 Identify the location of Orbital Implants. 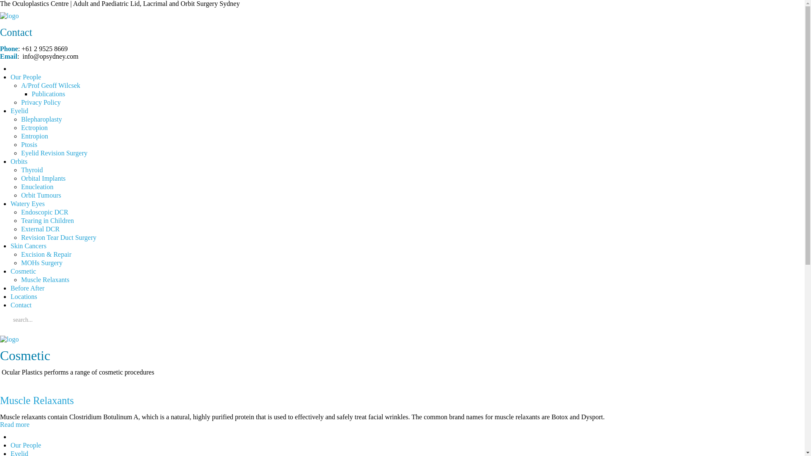
(43, 178).